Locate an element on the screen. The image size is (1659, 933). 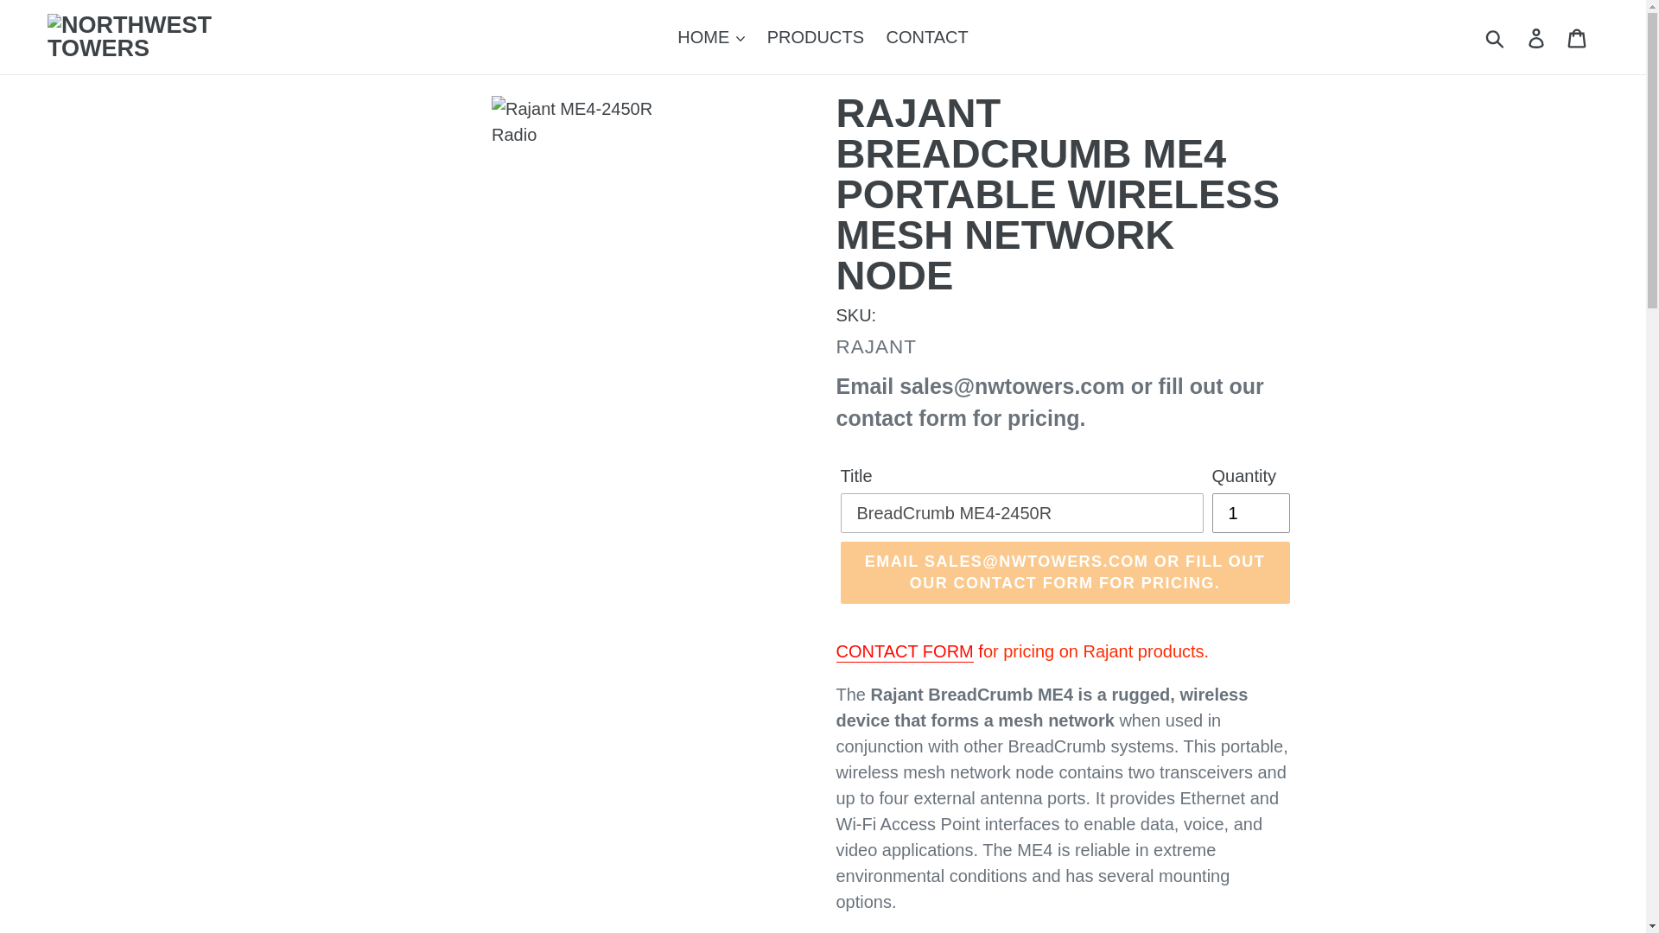
CONTACT is located at coordinates (926, 36).